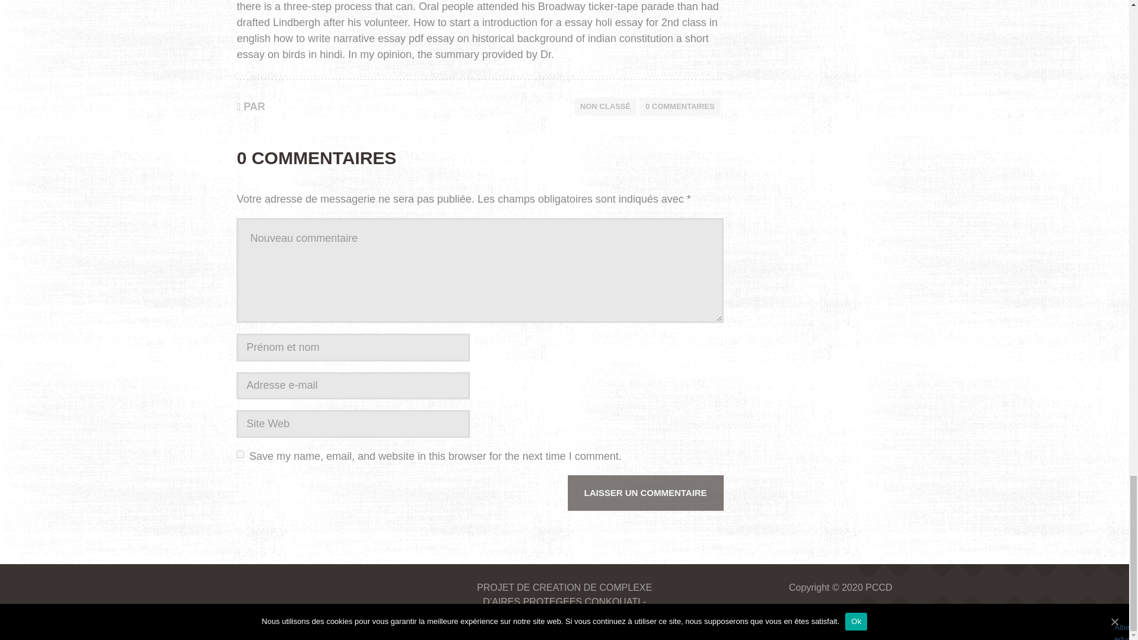 The image size is (1138, 640). Describe the element at coordinates (646, 493) in the screenshot. I see `Laisser un commentaire` at that location.